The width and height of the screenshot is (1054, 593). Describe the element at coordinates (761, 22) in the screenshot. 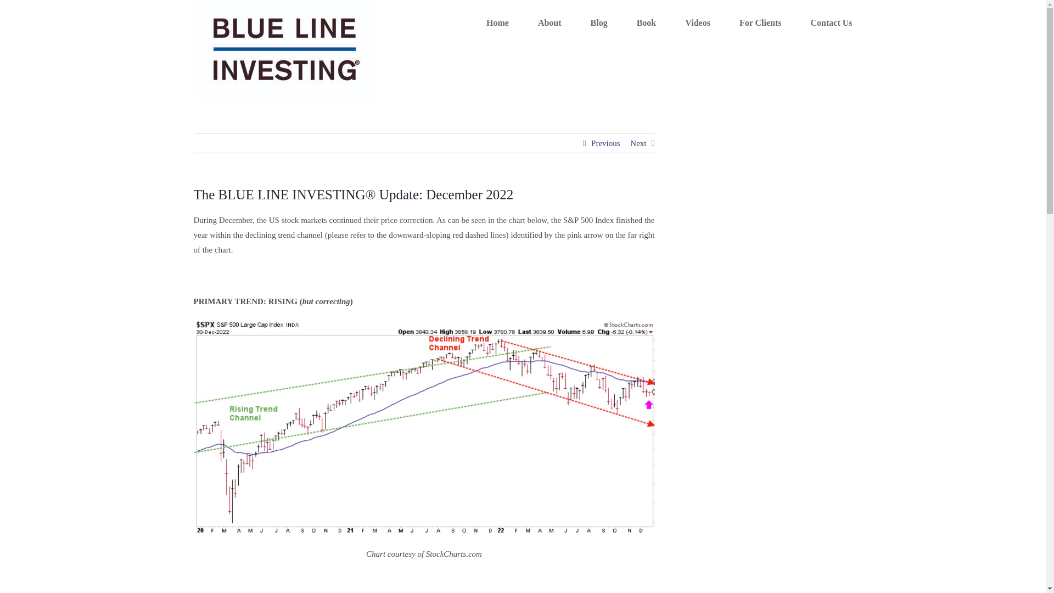

I see `For Clients` at that location.